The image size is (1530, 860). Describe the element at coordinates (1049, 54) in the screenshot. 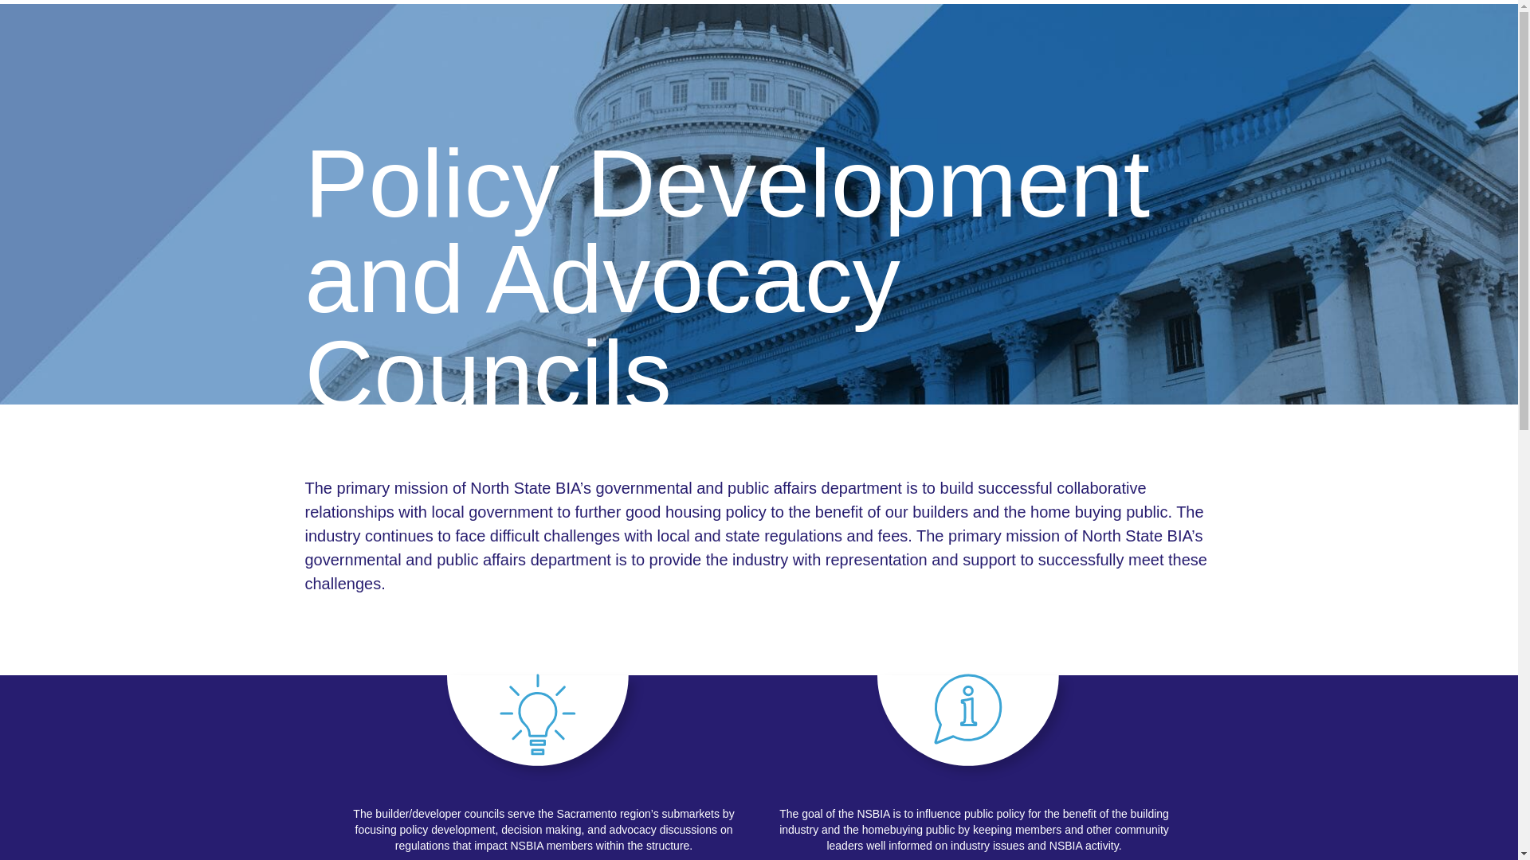

I see `MEMBER LOGIN` at that location.